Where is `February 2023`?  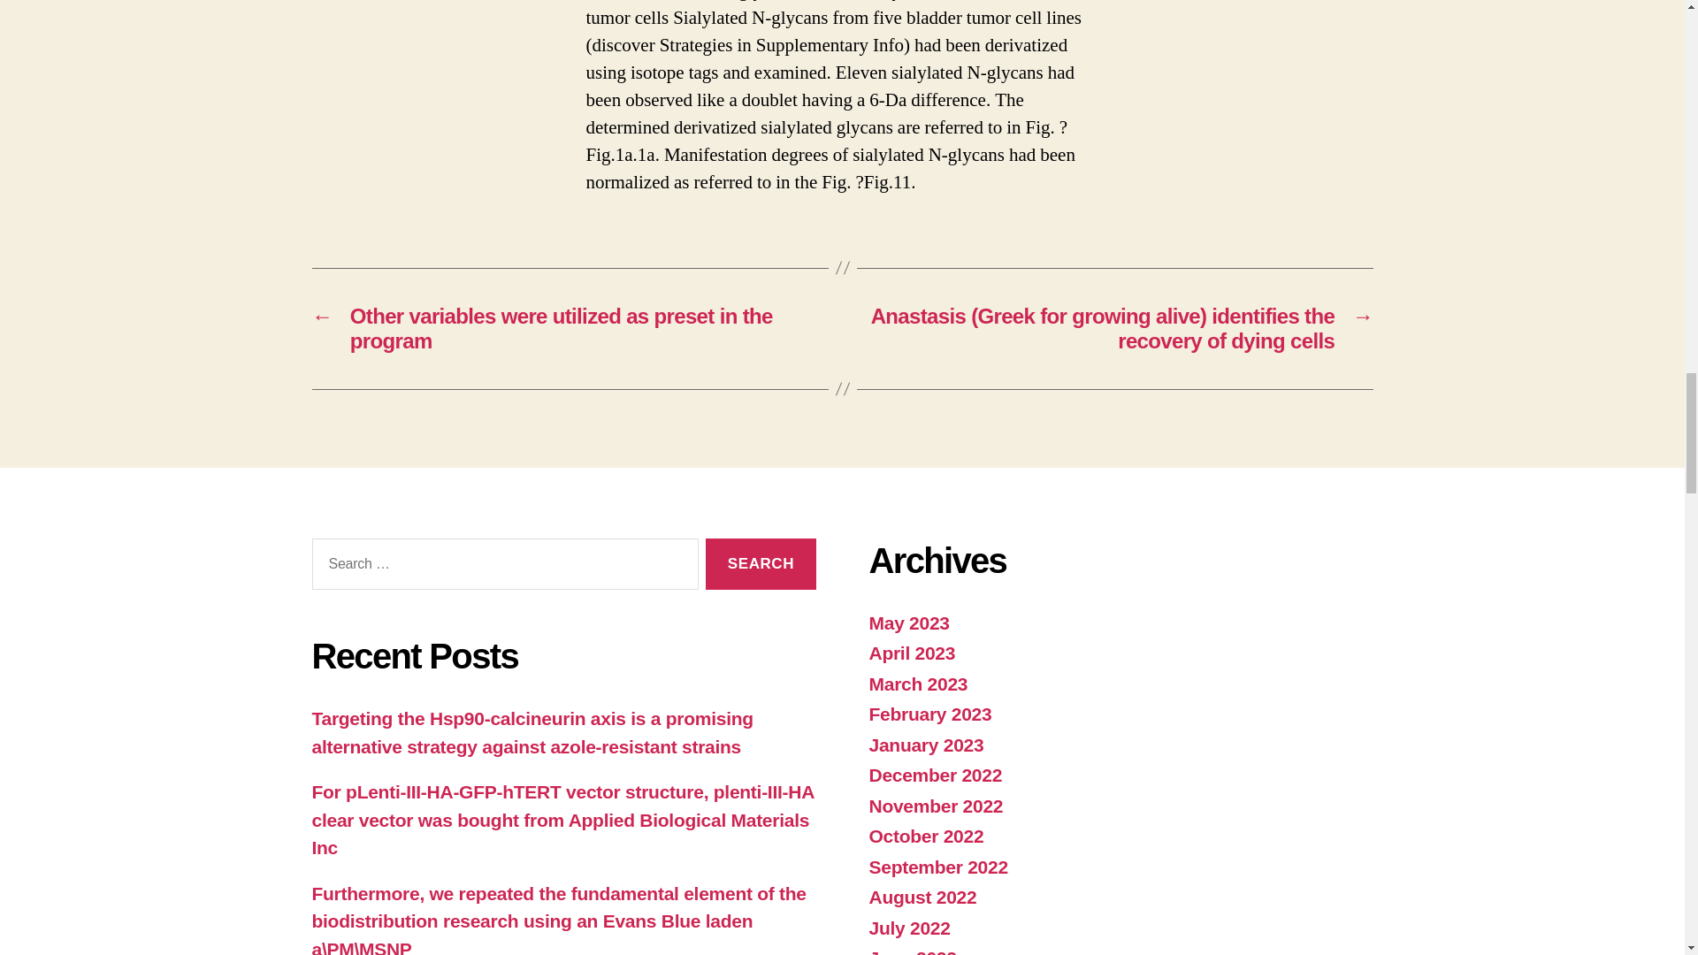 February 2023 is located at coordinates (929, 713).